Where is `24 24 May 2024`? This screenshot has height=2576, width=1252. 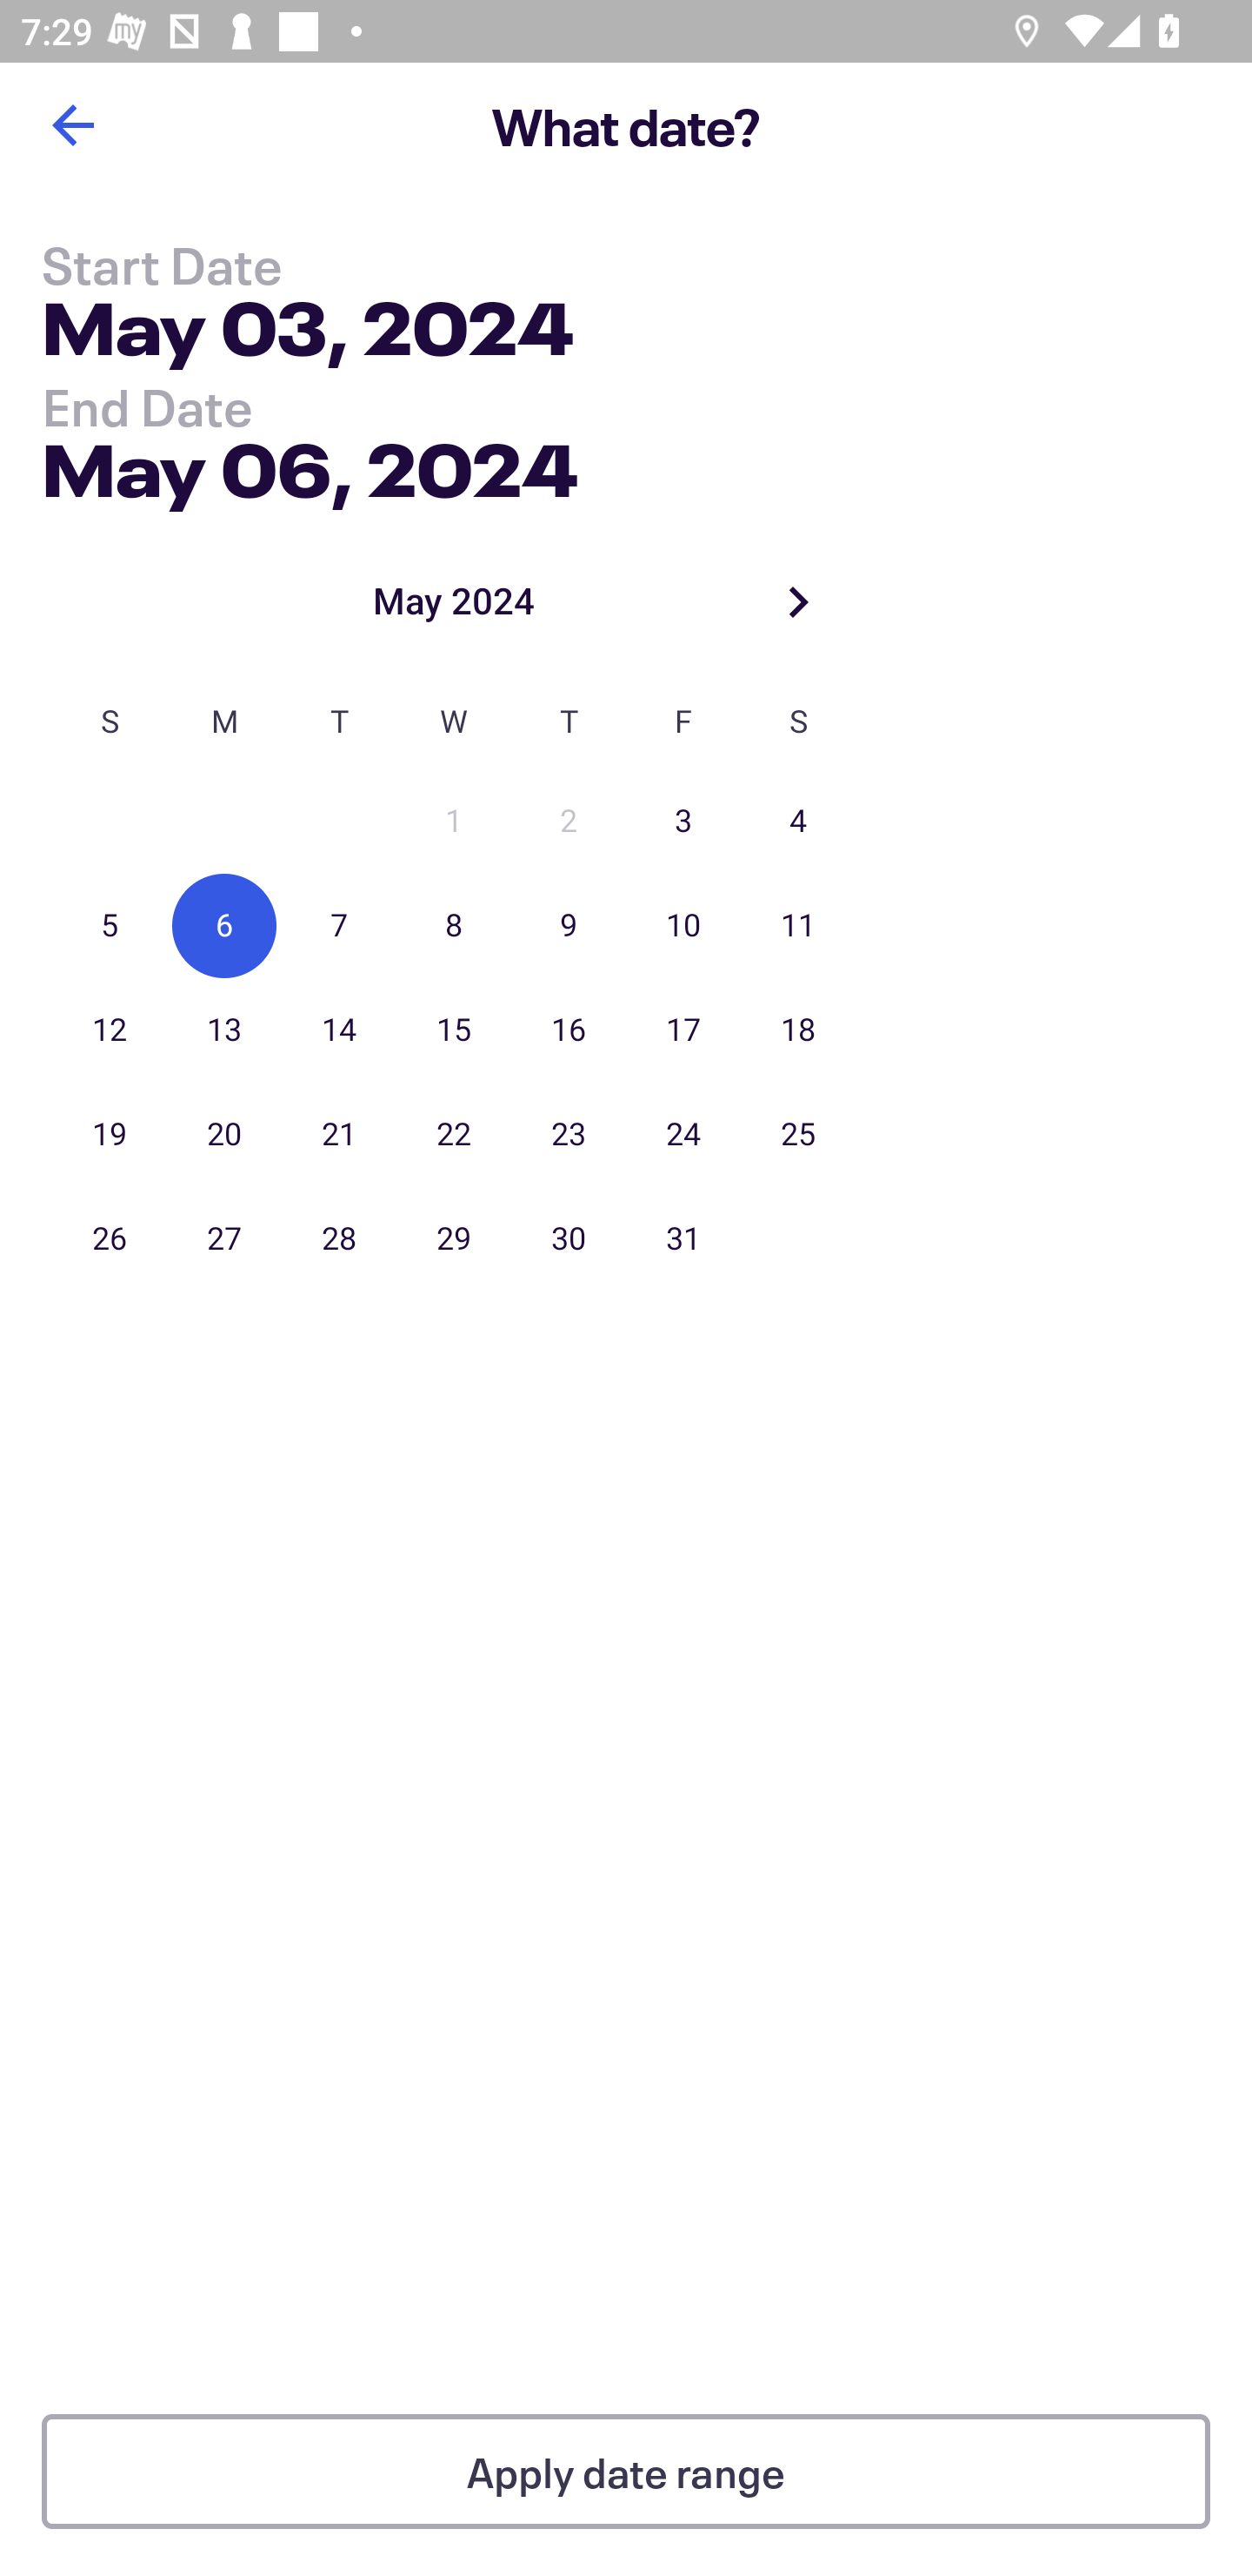 24 24 May 2024 is located at coordinates (683, 1135).